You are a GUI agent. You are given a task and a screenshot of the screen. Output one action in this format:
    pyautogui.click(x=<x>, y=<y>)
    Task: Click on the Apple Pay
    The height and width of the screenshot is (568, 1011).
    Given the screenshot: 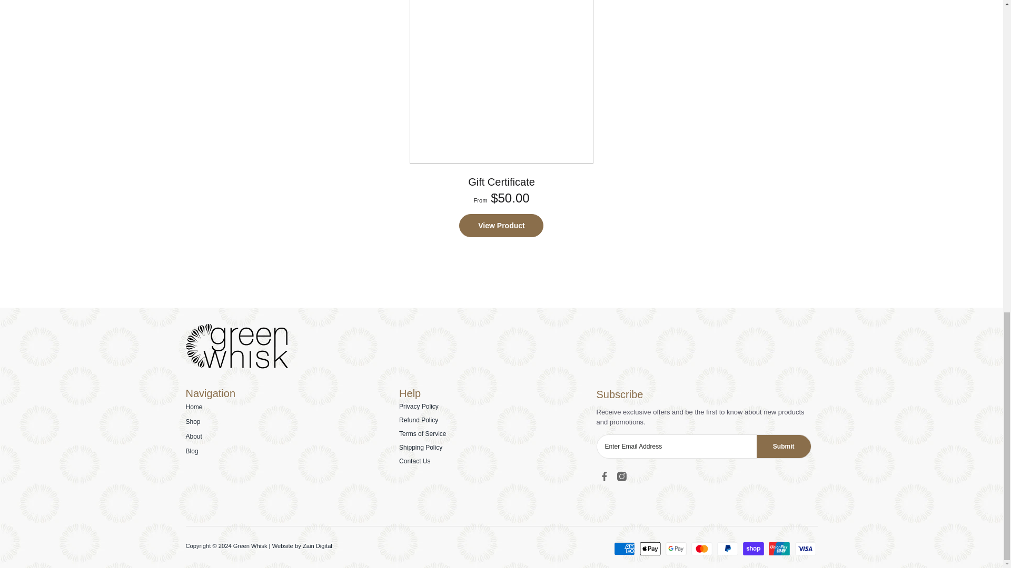 What is the action you would take?
    pyautogui.click(x=650, y=549)
    